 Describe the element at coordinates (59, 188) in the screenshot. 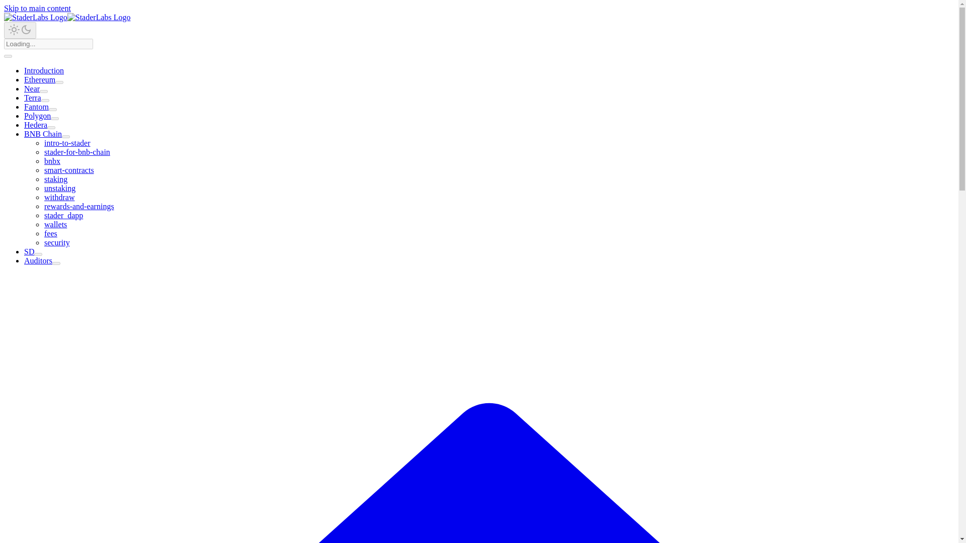

I see `unstaking` at that location.